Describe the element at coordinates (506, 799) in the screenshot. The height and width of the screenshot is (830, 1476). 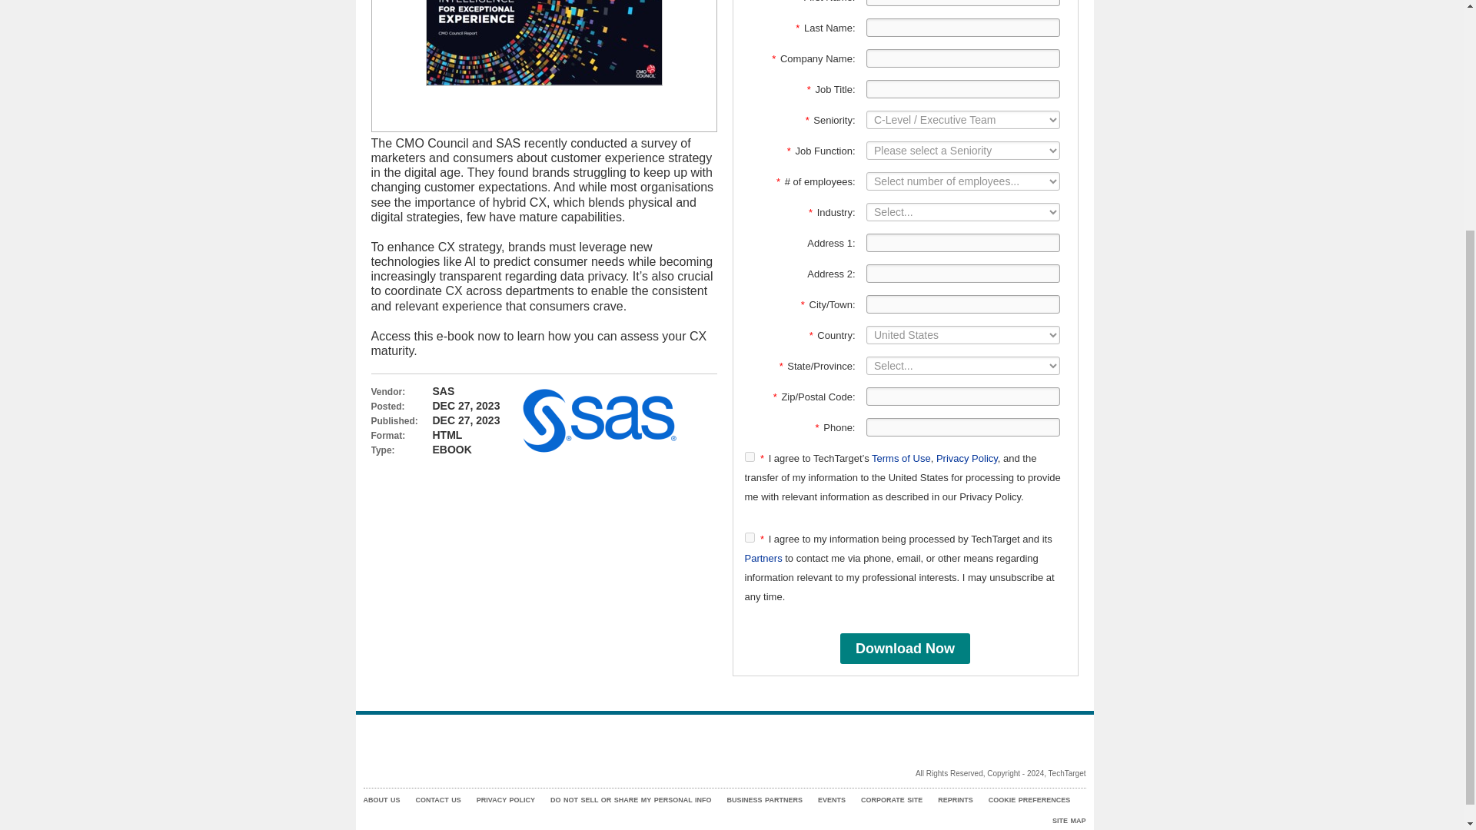
I see `PRIVACY POLICY` at that location.